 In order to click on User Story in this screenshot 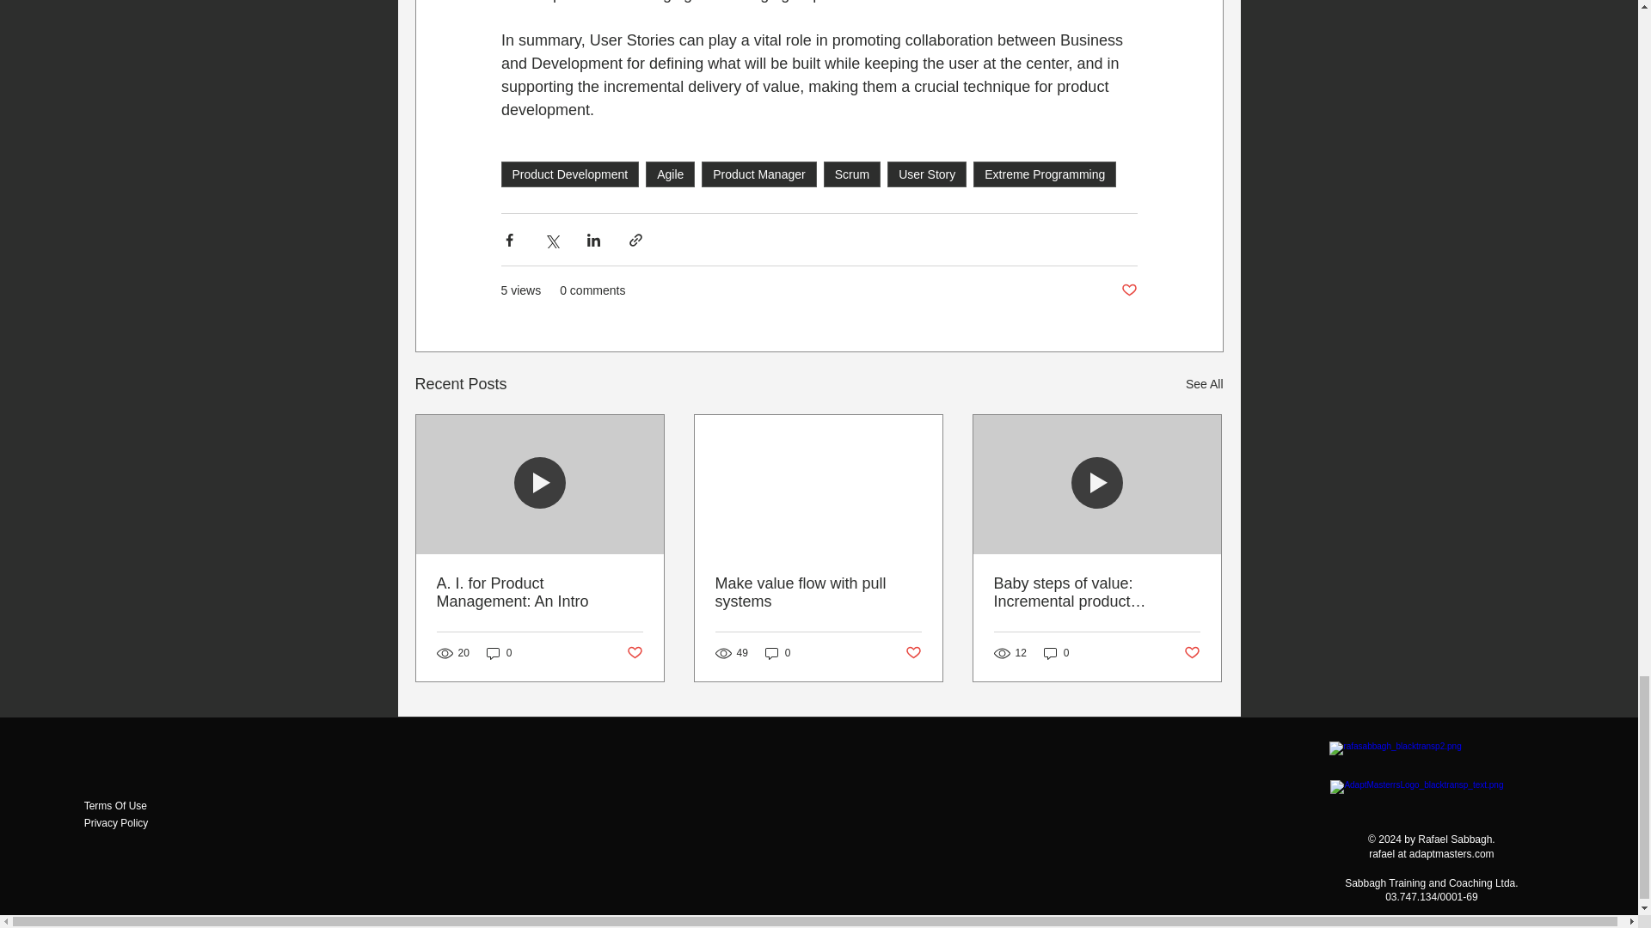, I will do `click(927, 174)`.